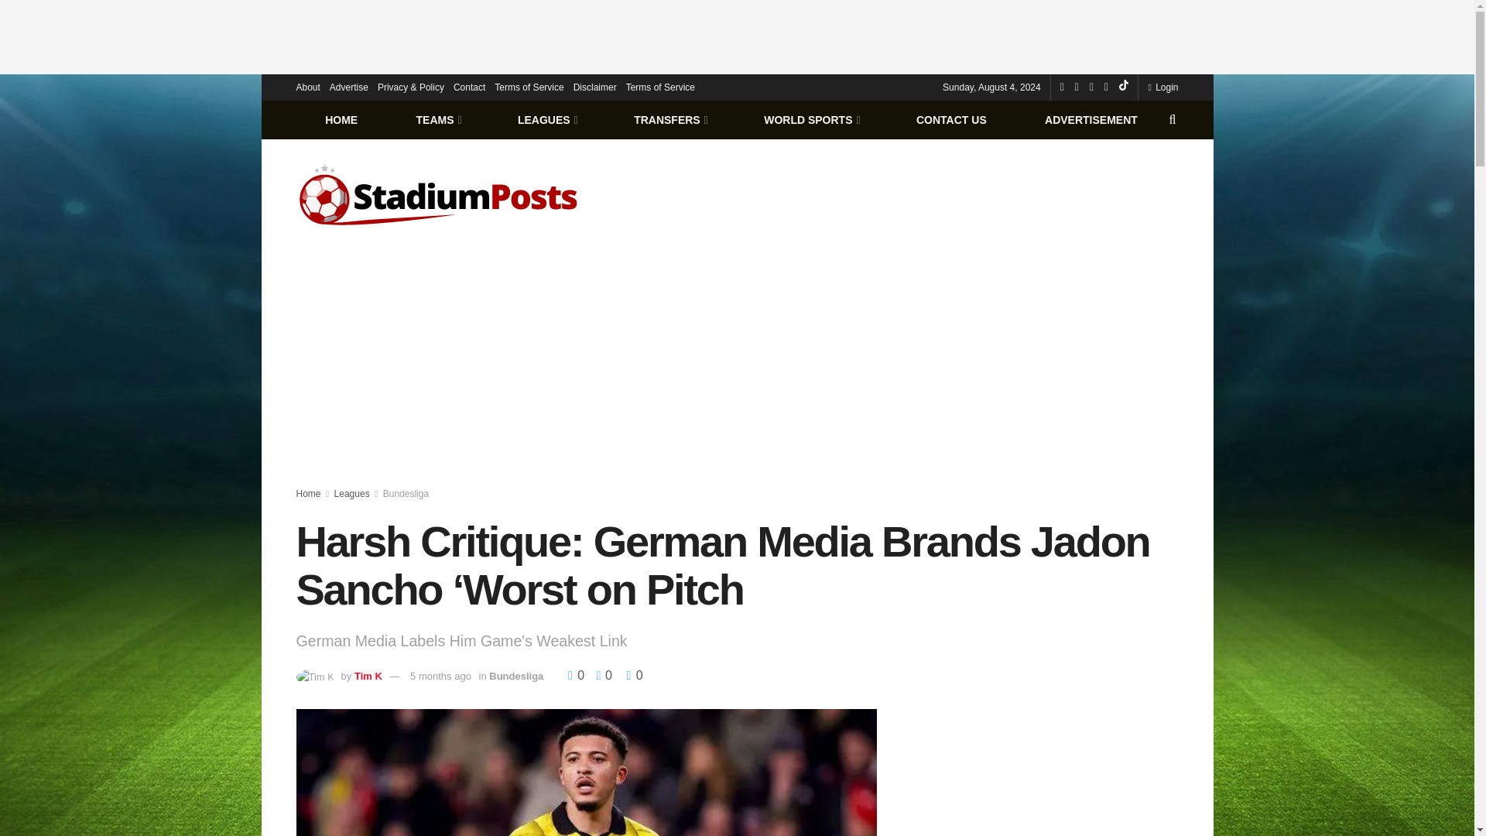  Describe the element at coordinates (660, 87) in the screenshot. I see `Terms of Service` at that location.